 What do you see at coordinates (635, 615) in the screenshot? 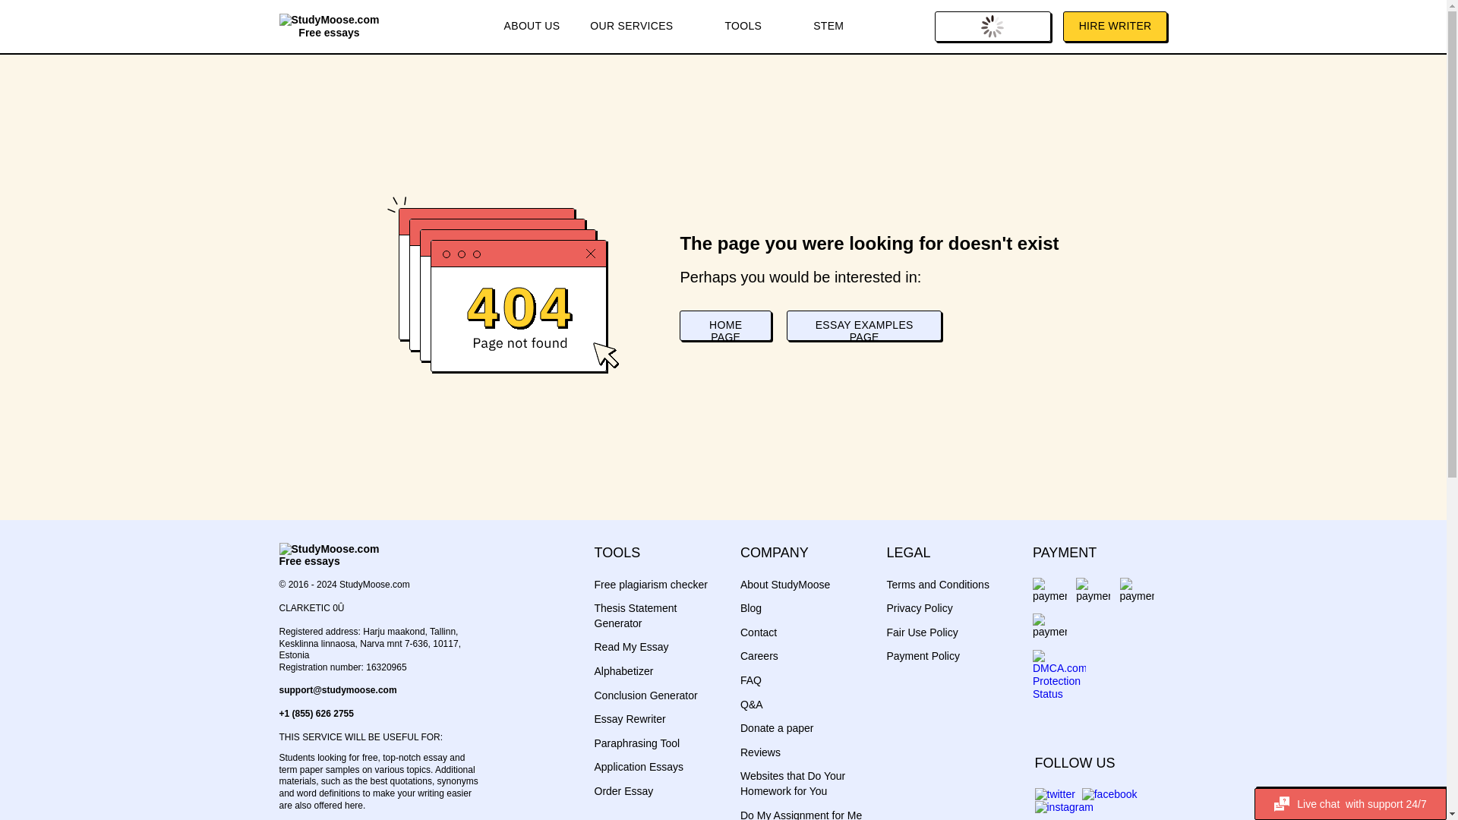
I see `Thesis Statement Generator` at bounding box center [635, 615].